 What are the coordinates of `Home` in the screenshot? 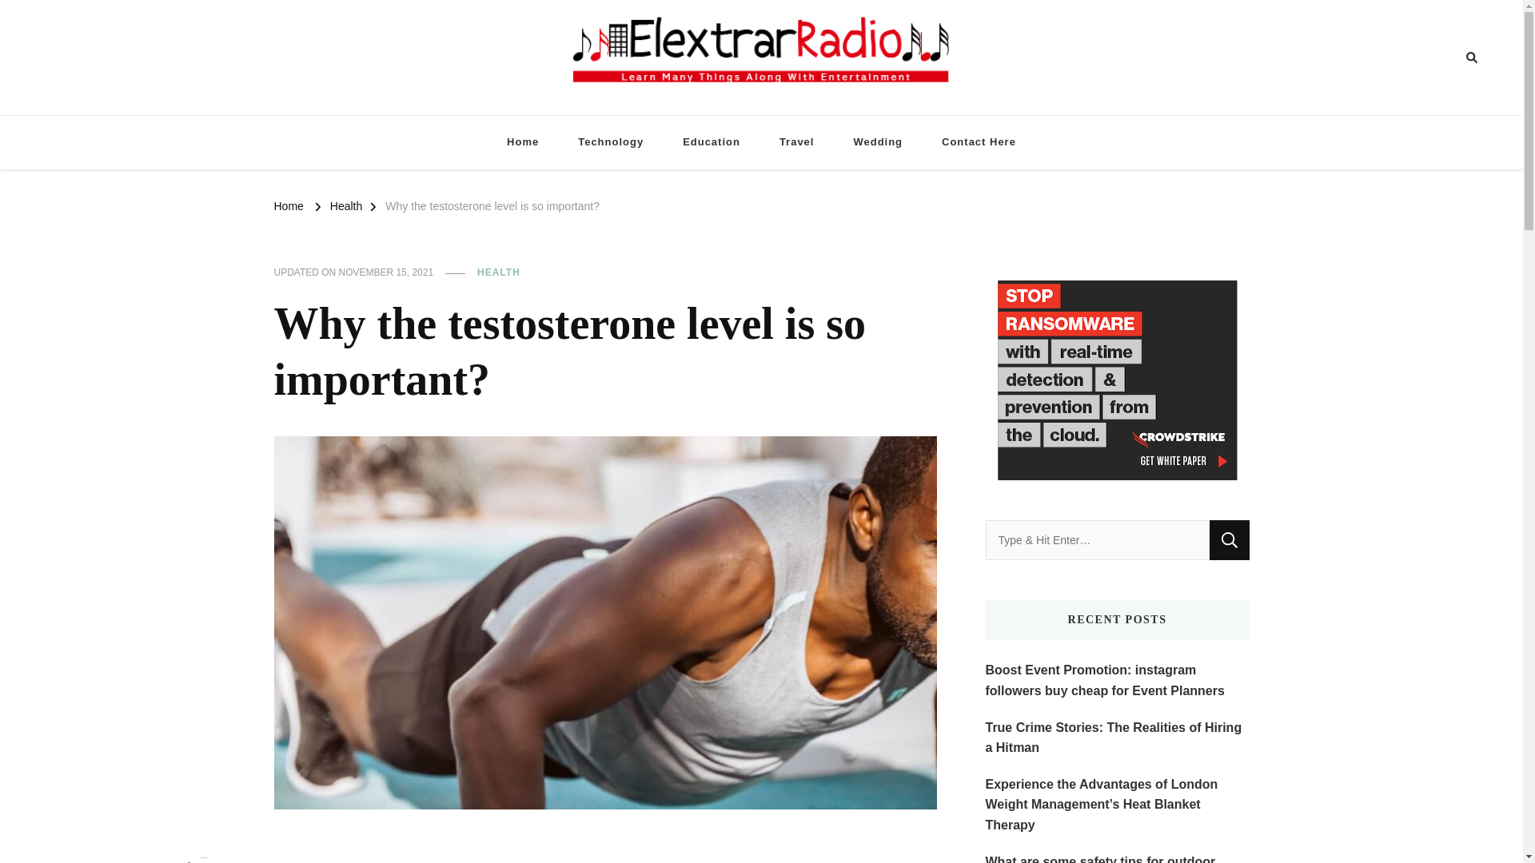 It's located at (288, 205).